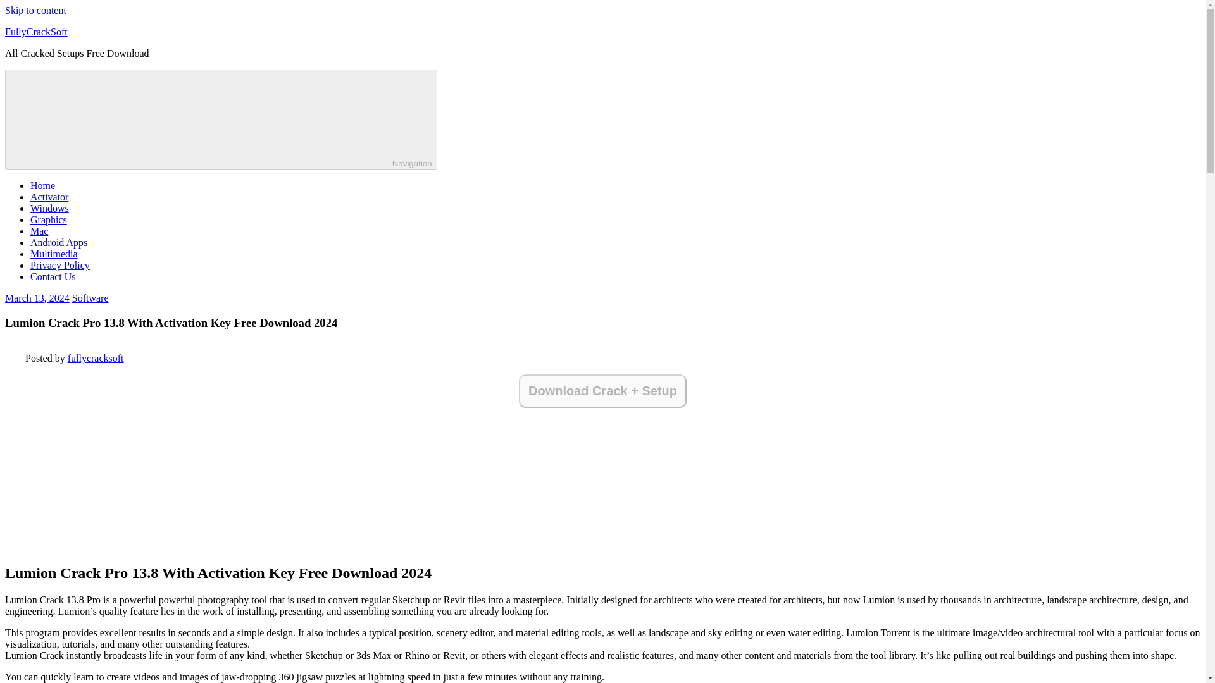  What do you see at coordinates (37, 298) in the screenshot?
I see `March 13, 2024` at bounding box center [37, 298].